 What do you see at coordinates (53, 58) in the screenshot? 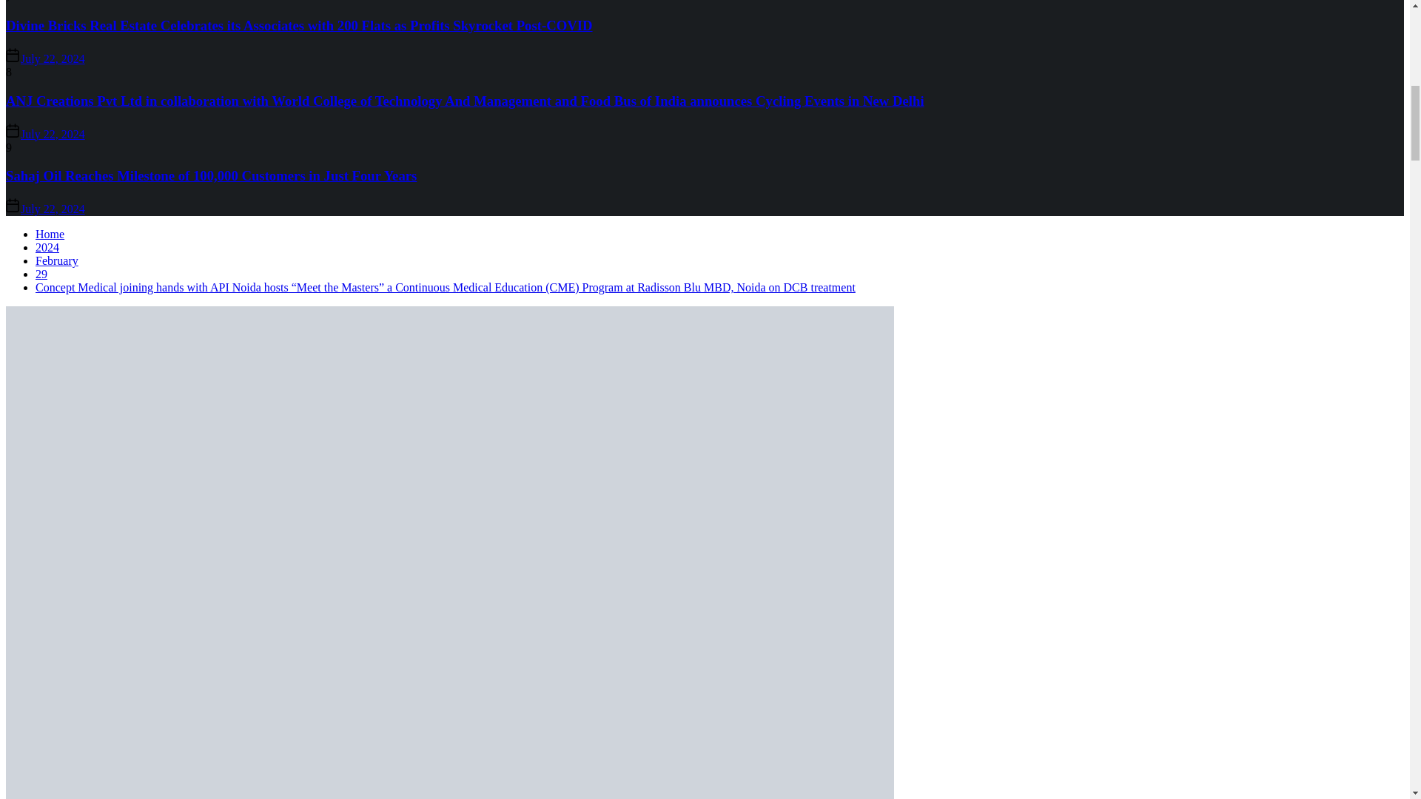
I see `July 22, 2024` at bounding box center [53, 58].